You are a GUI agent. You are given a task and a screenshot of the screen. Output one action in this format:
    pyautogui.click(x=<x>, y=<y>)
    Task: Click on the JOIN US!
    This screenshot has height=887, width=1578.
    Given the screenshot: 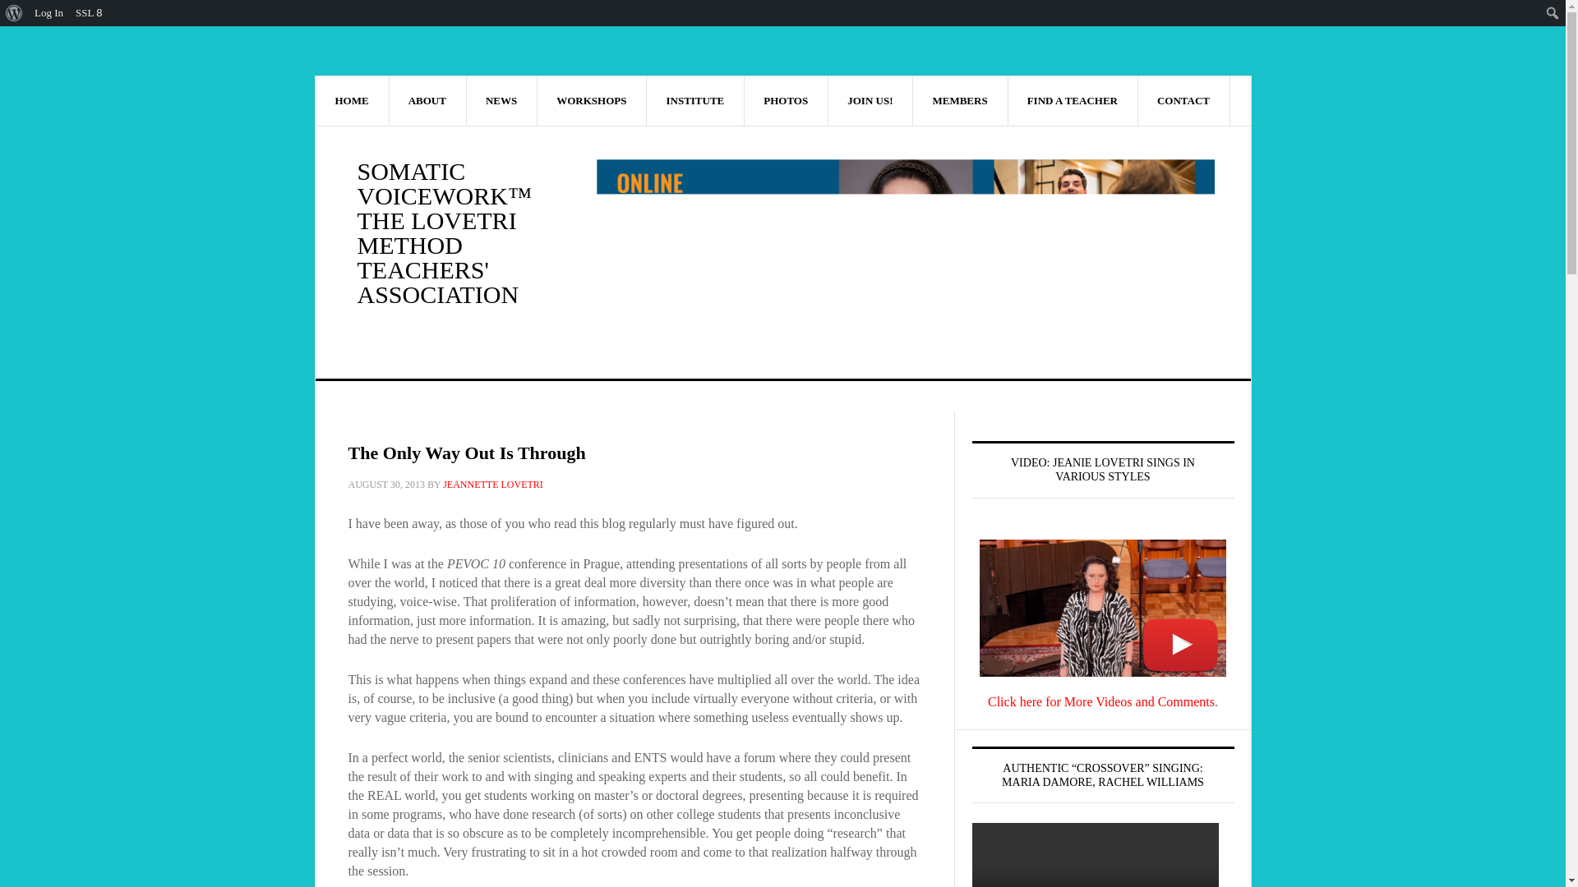 What is the action you would take?
    pyautogui.click(x=870, y=100)
    